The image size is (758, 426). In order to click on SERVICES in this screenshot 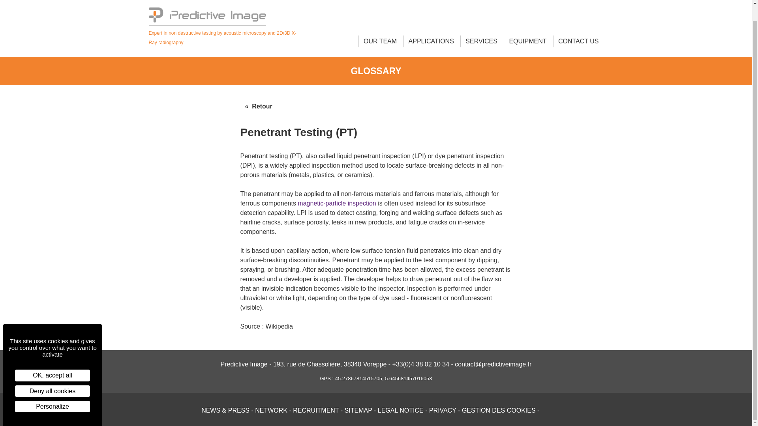, I will do `click(481, 41)`.